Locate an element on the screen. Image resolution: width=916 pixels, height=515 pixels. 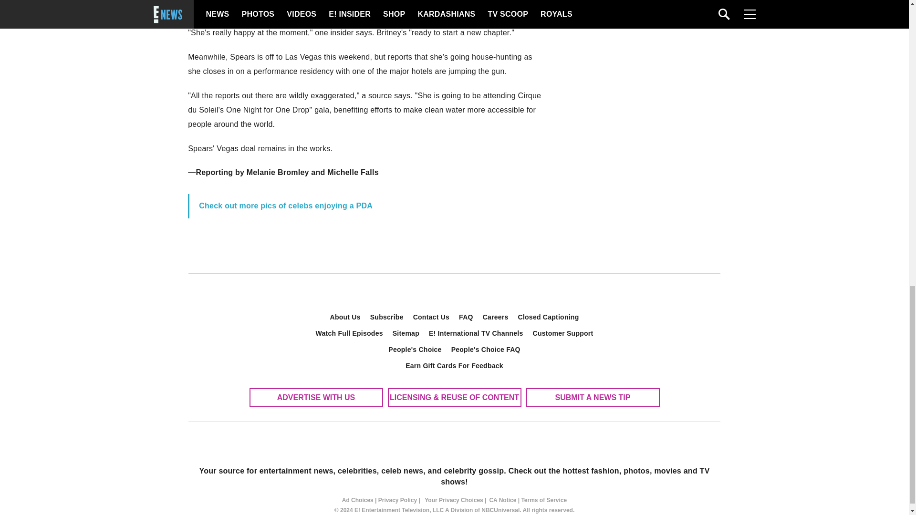
Subscribe is located at coordinates (387, 317).